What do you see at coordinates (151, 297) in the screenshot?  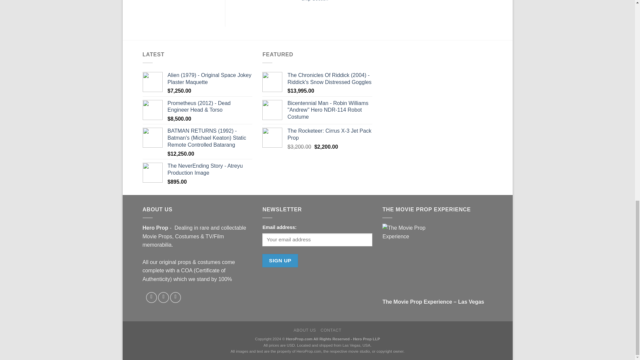 I see `Follow on Facebook` at bounding box center [151, 297].